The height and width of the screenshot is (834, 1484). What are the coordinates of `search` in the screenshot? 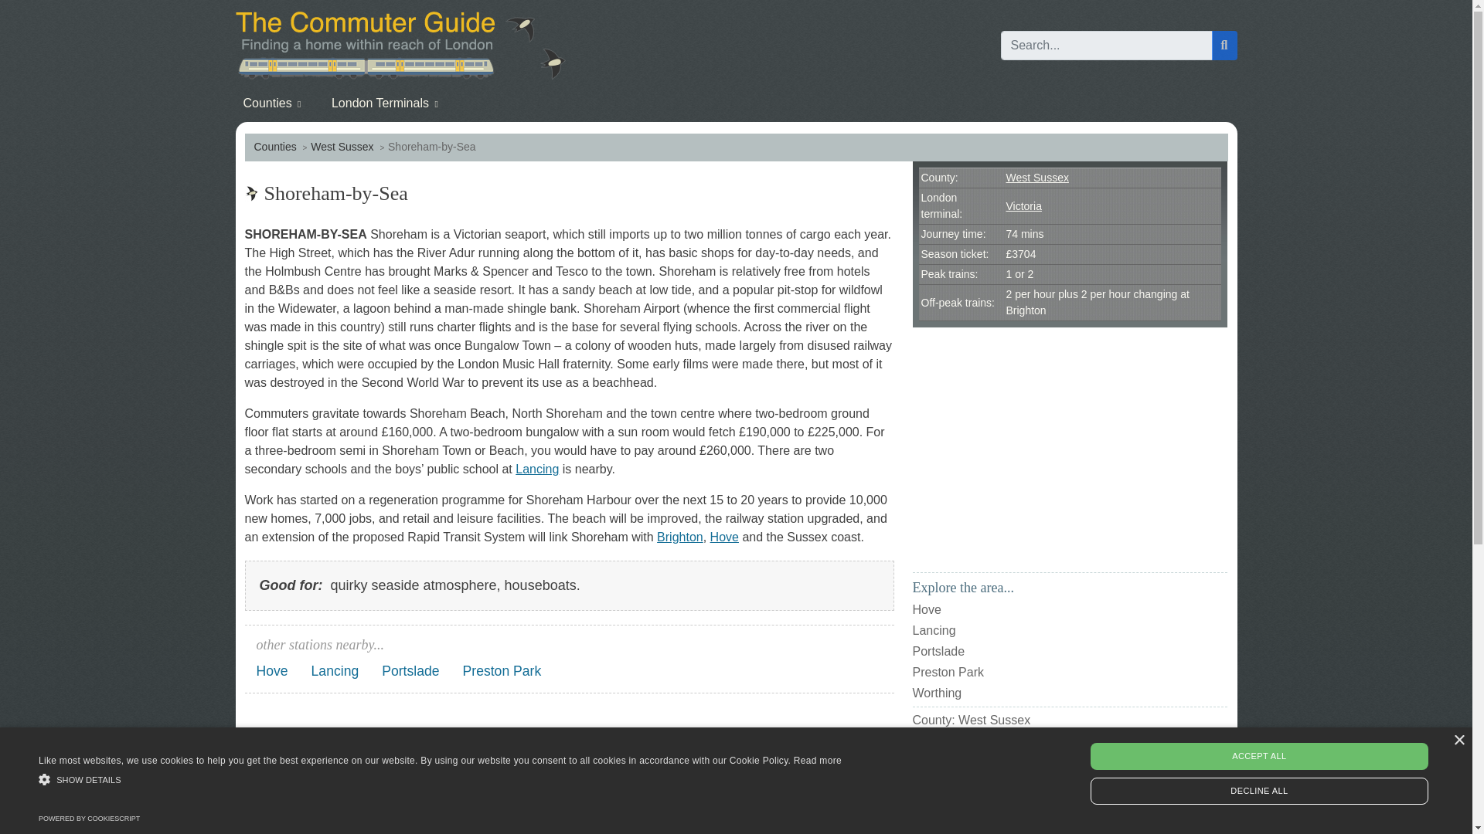 It's located at (1224, 45).